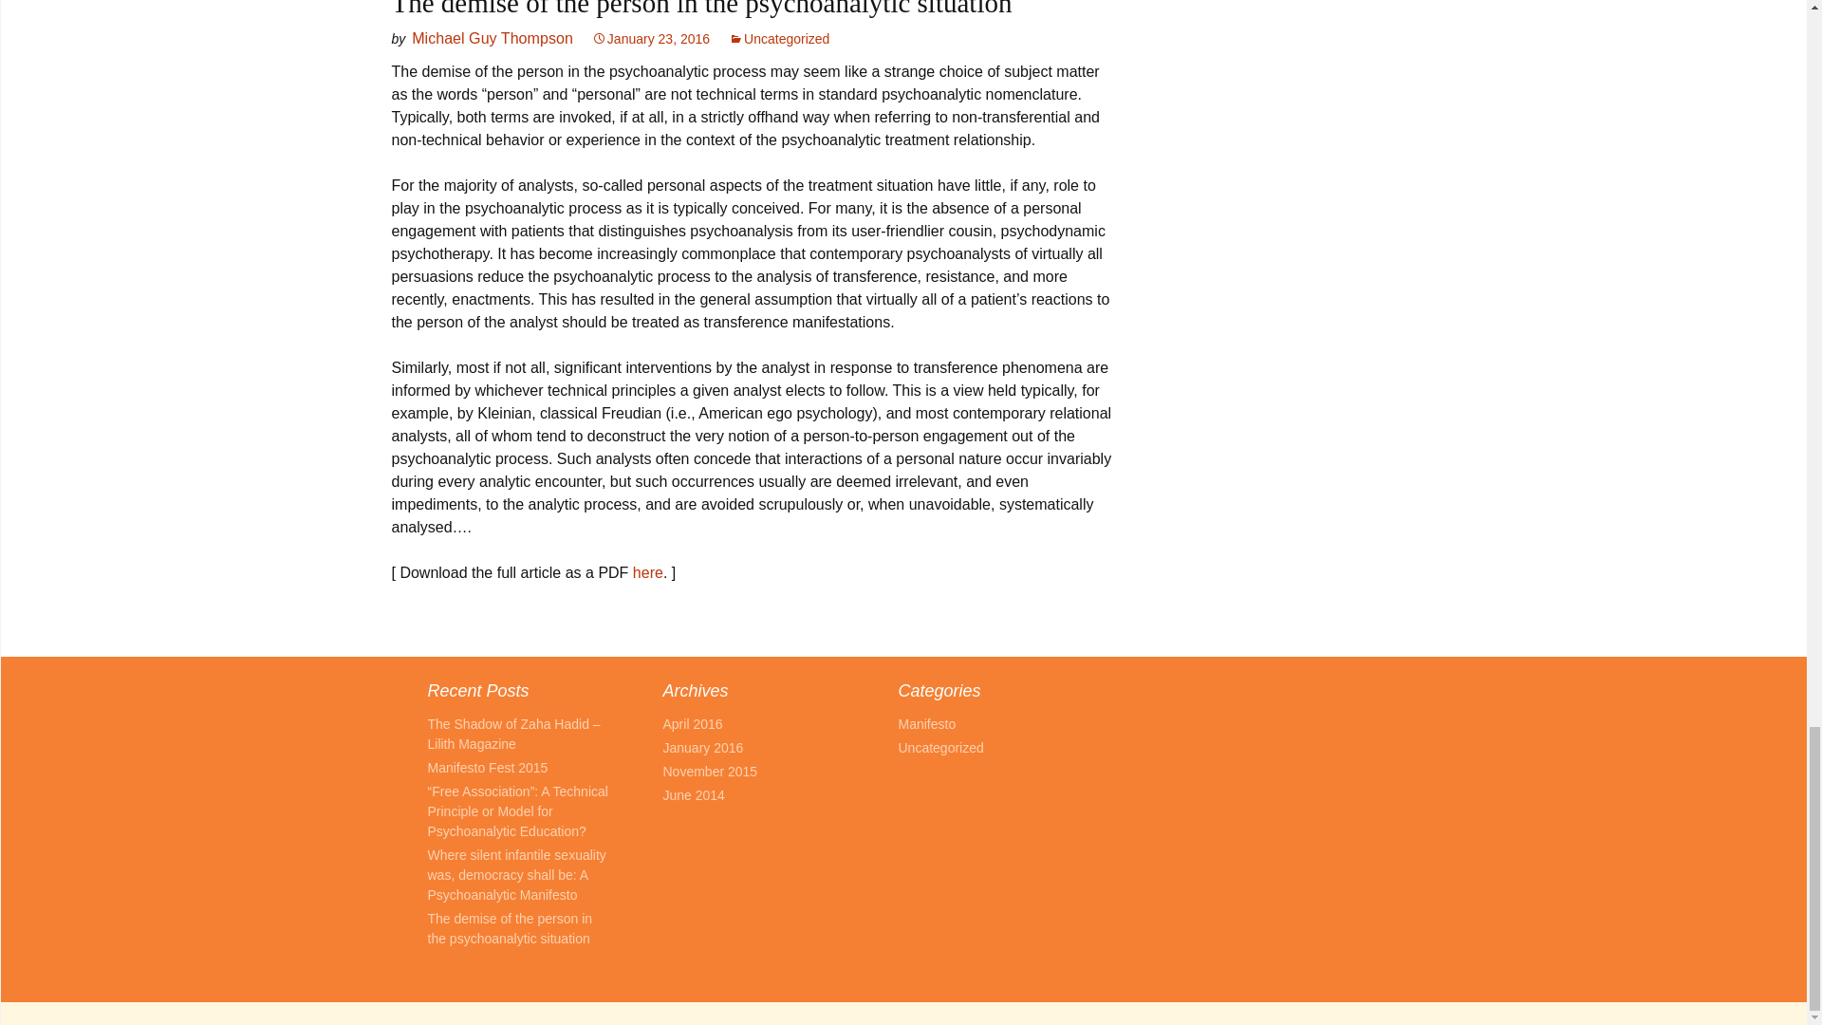  I want to click on The demise of the person in the psychoanalytic situation, so click(700, 9).